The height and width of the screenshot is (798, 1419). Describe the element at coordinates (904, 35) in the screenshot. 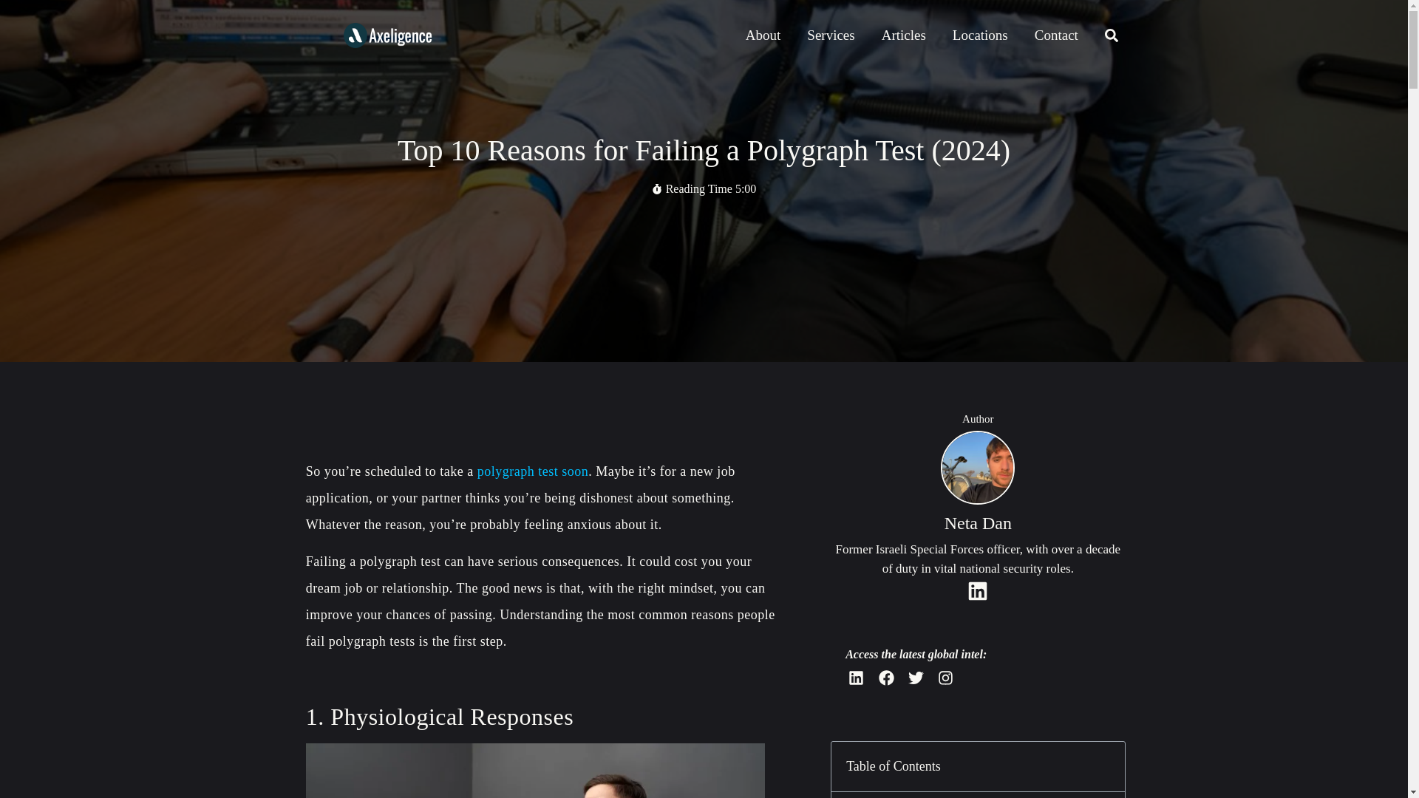

I see `Articles` at that location.